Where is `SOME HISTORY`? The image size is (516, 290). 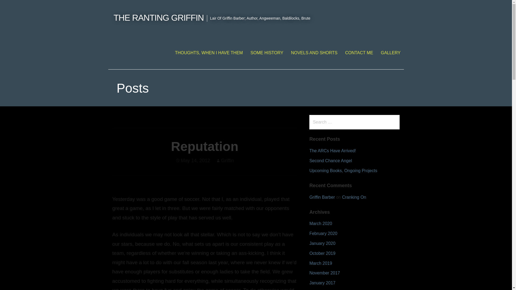 SOME HISTORY is located at coordinates (267, 53).